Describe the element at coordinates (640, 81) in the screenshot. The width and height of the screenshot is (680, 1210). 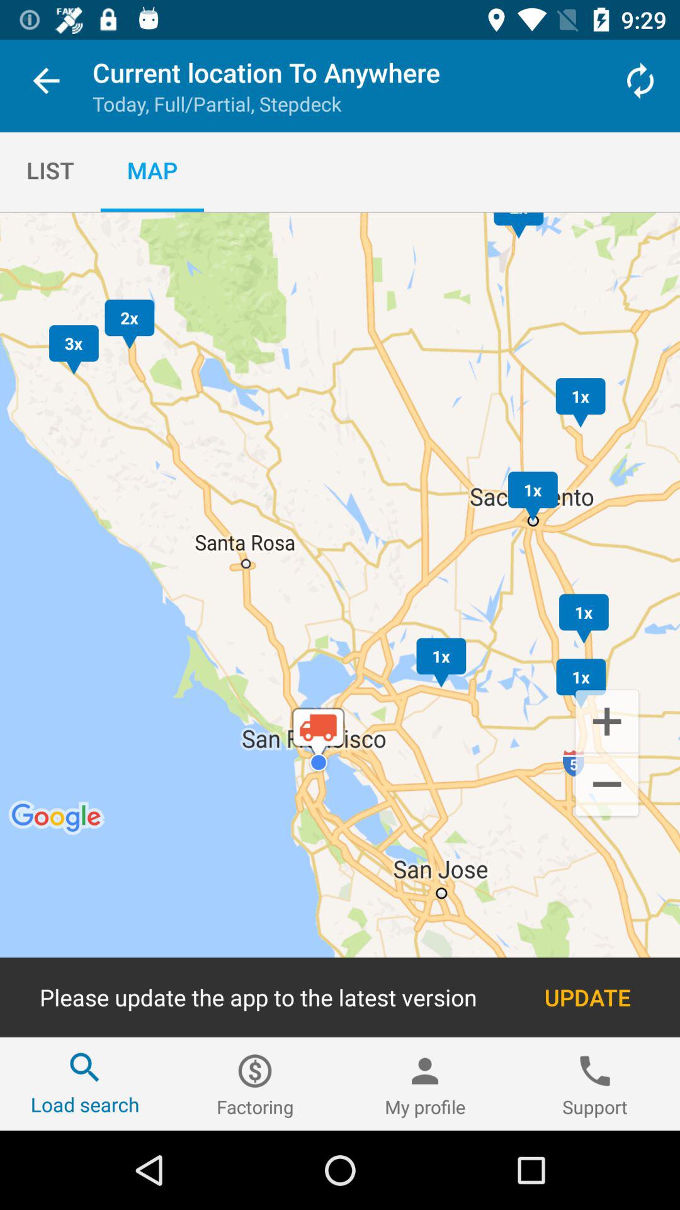
I see `click icon at the top right corner` at that location.